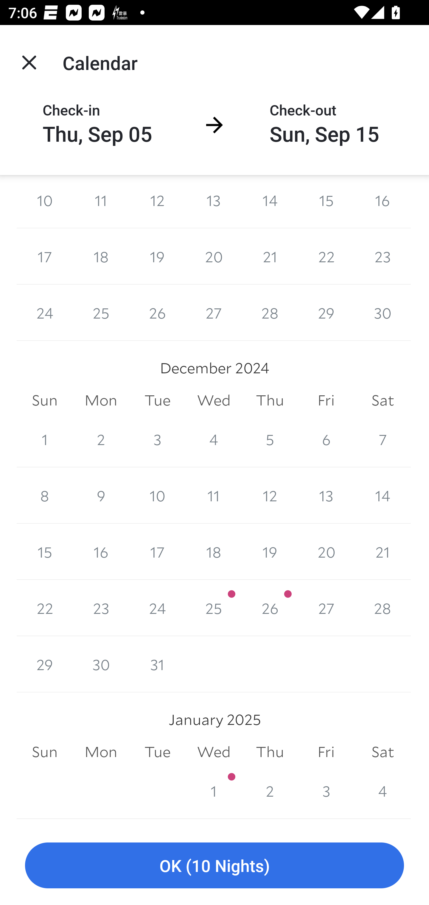 This screenshot has height=905, width=429. I want to click on 26 26 November 2024, so click(157, 313).